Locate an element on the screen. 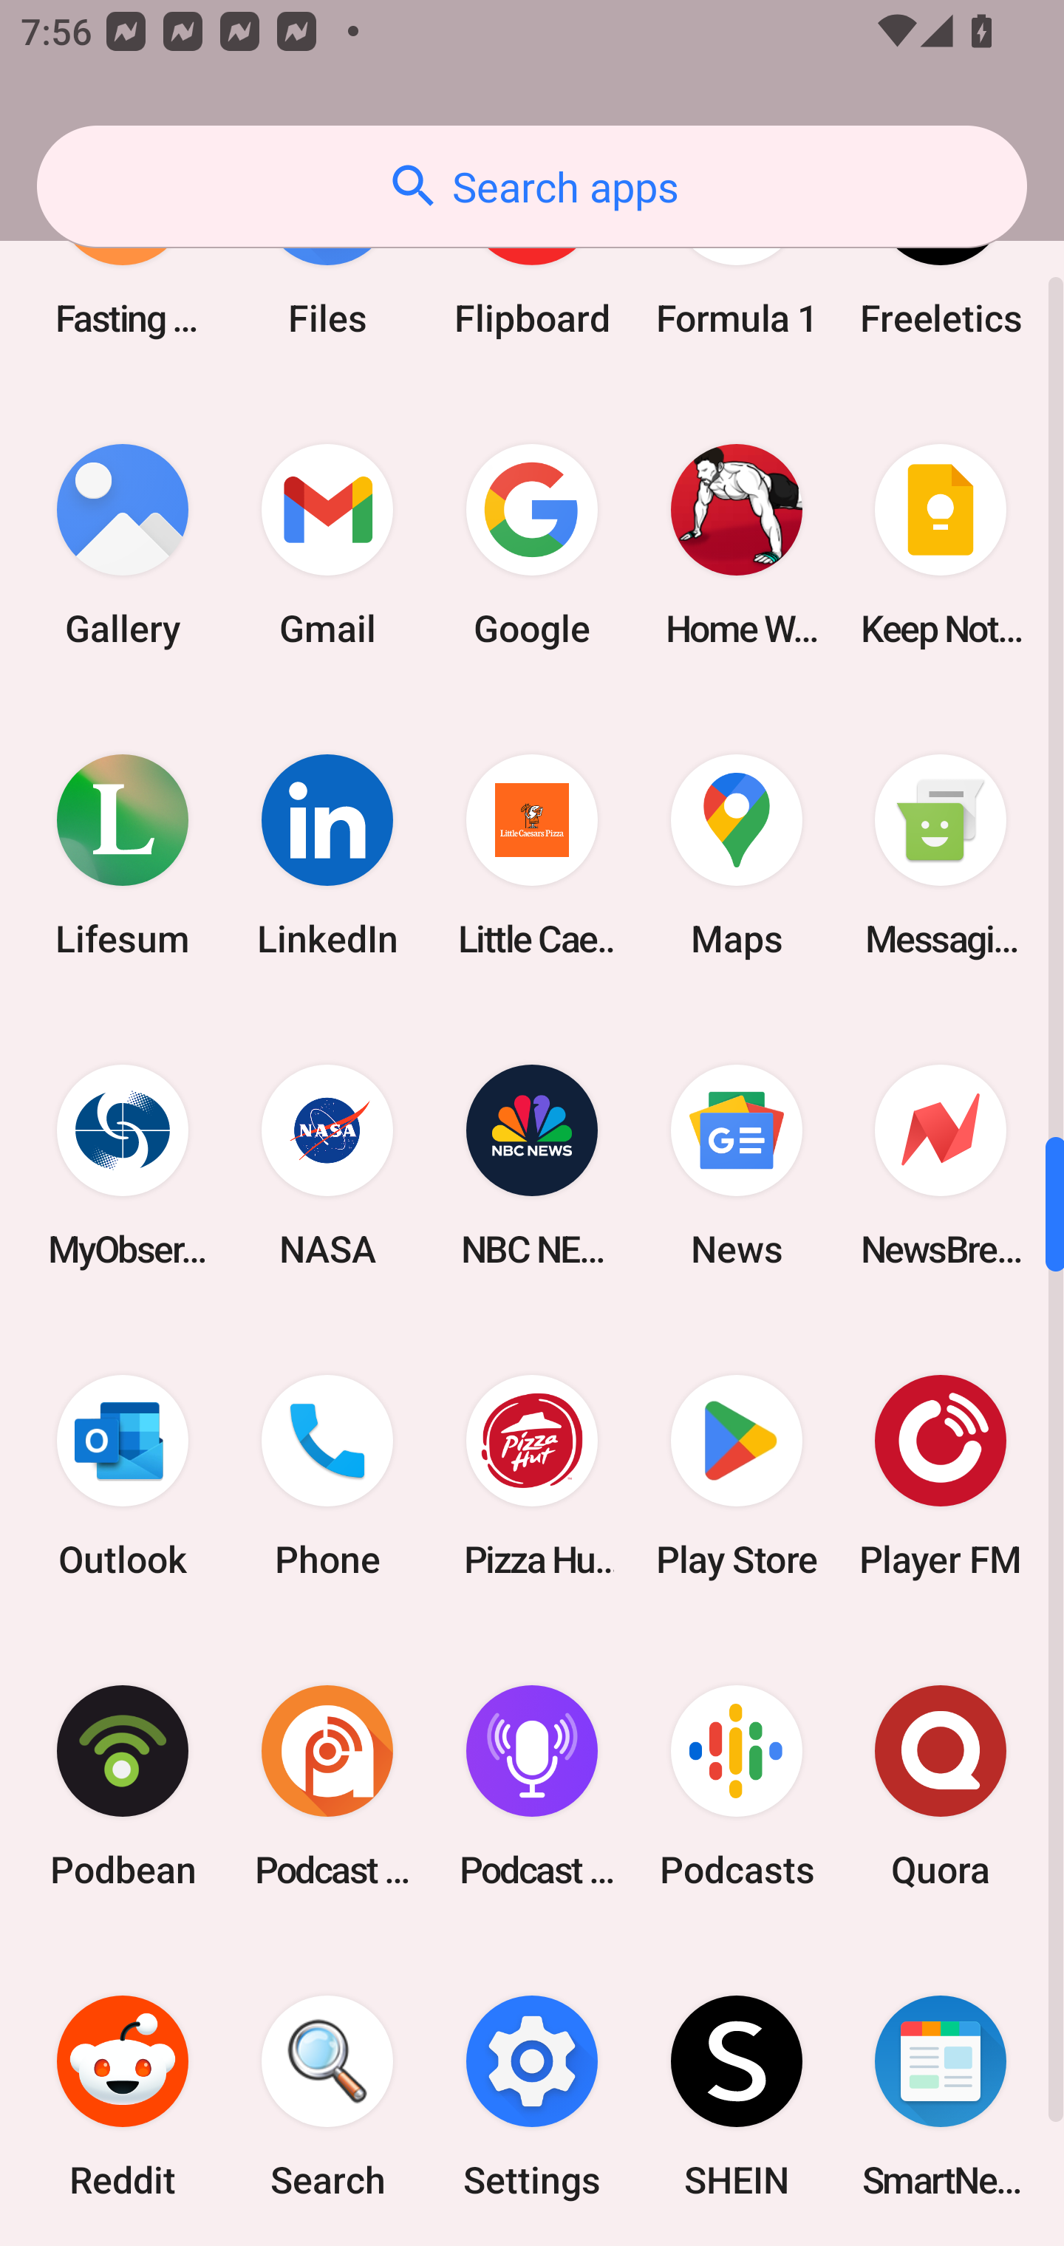 Image resolution: width=1064 pixels, height=2246 pixels. Google is located at coordinates (532, 545).